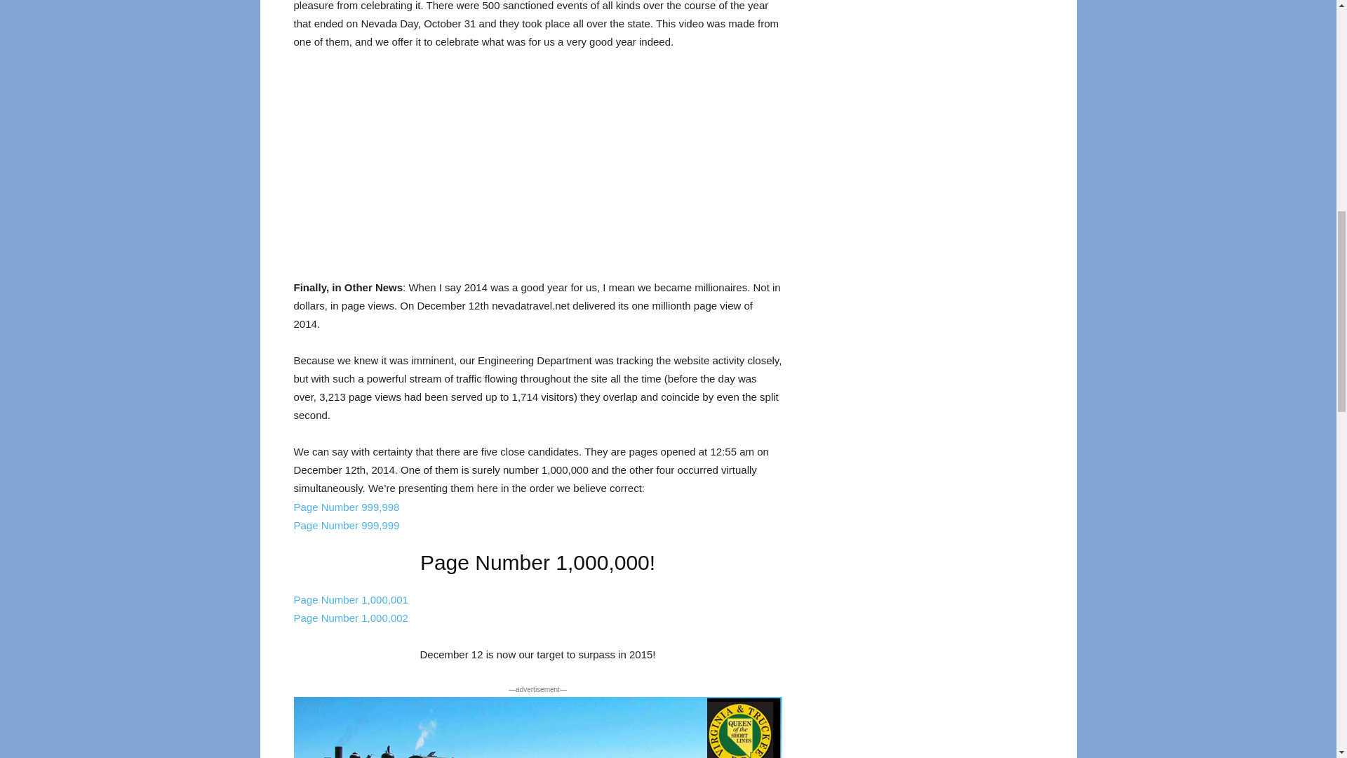  Describe the element at coordinates (346, 507) in the screenshot. I see `Page Number 999,998` at that location.